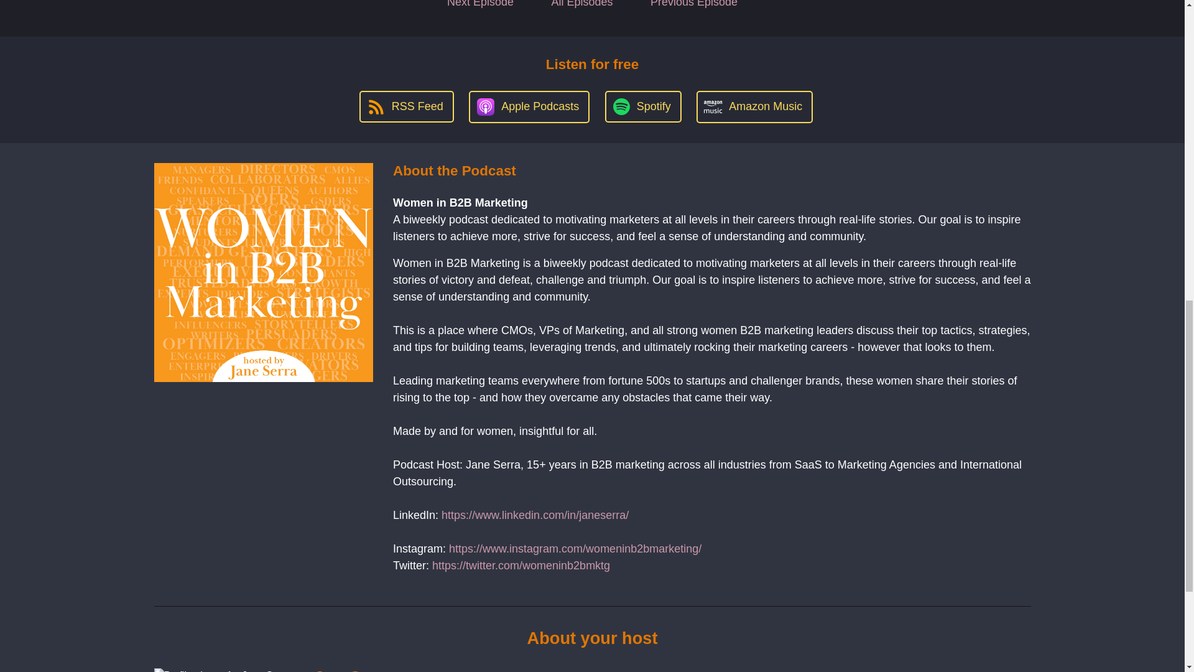 This screenshot has height=672, width=1194. I want to click on Apple Podcasts, so click(529, 106).